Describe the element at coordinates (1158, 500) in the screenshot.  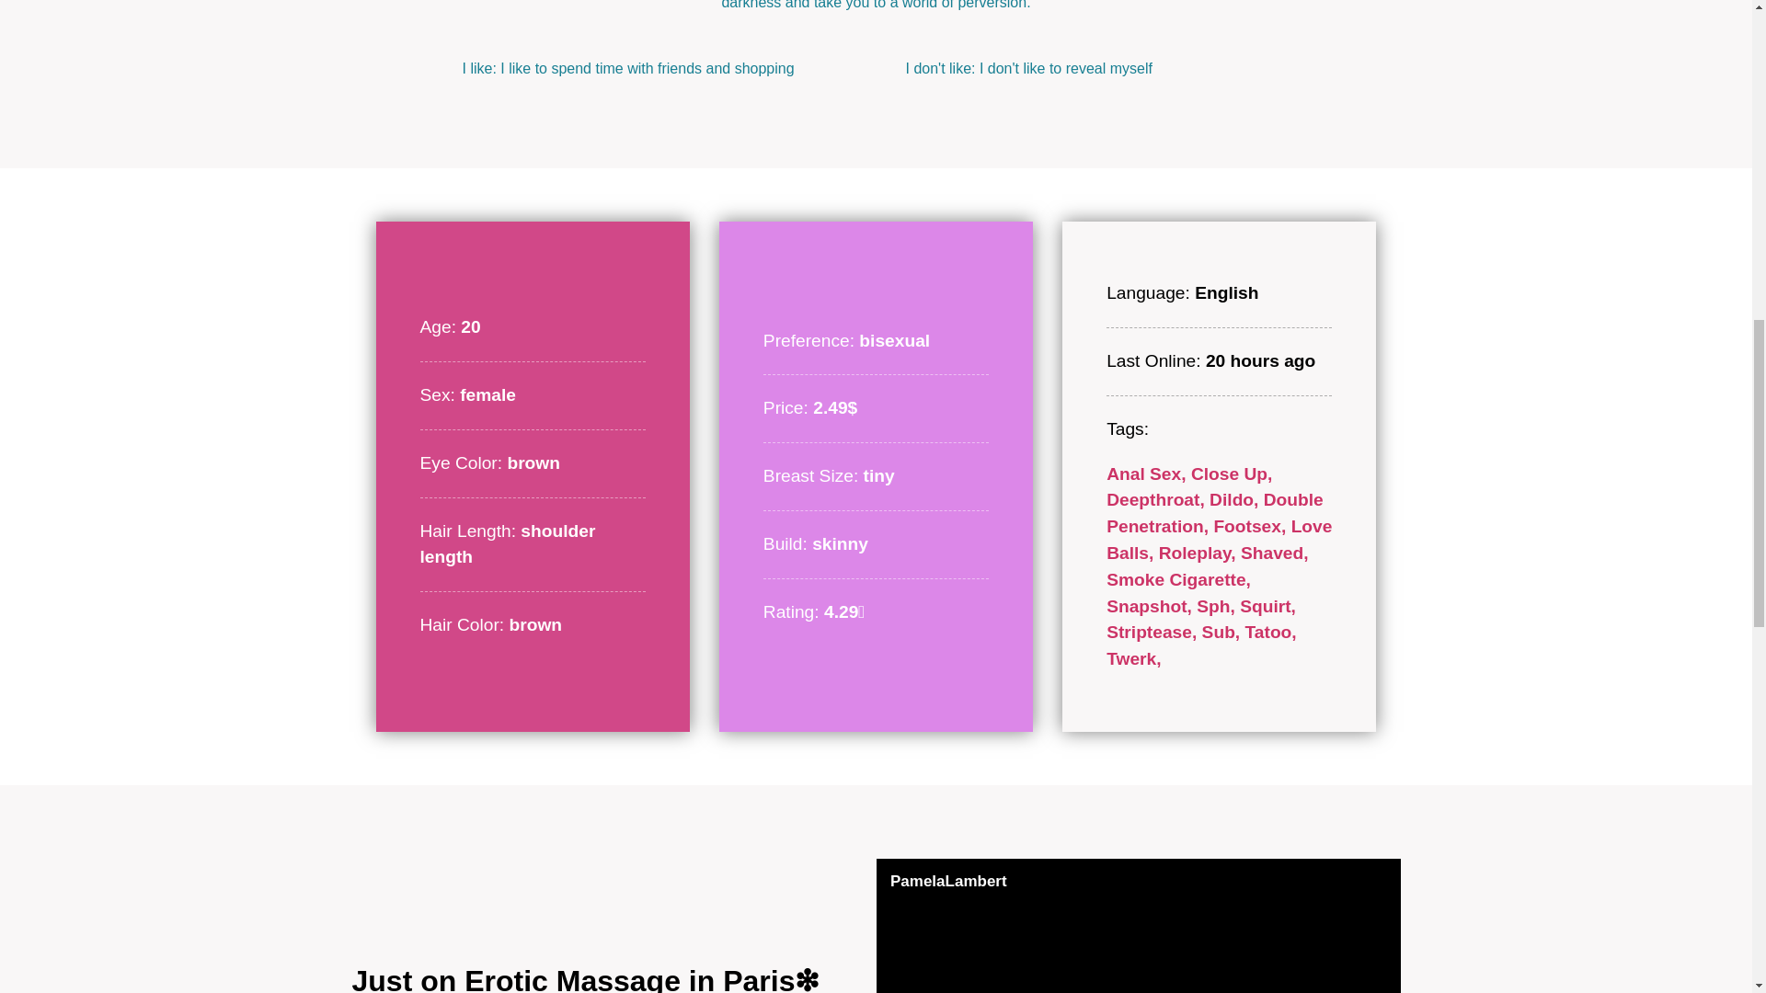
I see `Deepthroat` at that location.